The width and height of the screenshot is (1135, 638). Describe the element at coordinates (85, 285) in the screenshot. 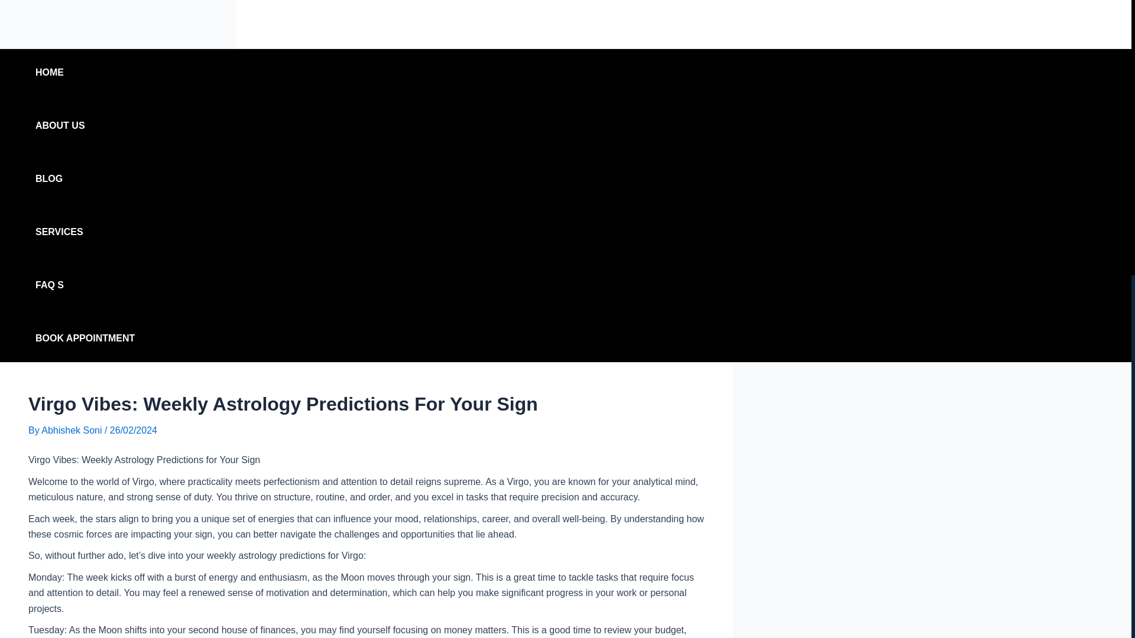

I see `FAQ S` at that location.